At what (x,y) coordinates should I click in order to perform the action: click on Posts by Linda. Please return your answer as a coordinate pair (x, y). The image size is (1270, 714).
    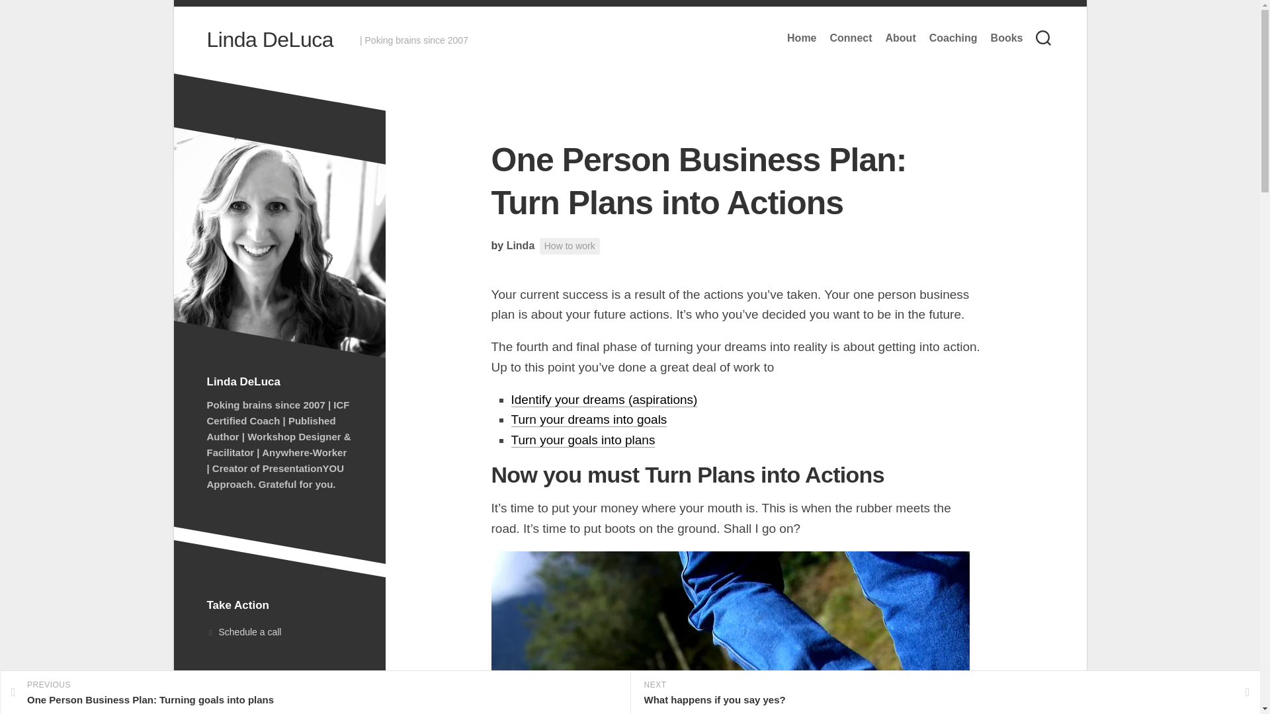
    Looking at the image, I should click on (521, 245).